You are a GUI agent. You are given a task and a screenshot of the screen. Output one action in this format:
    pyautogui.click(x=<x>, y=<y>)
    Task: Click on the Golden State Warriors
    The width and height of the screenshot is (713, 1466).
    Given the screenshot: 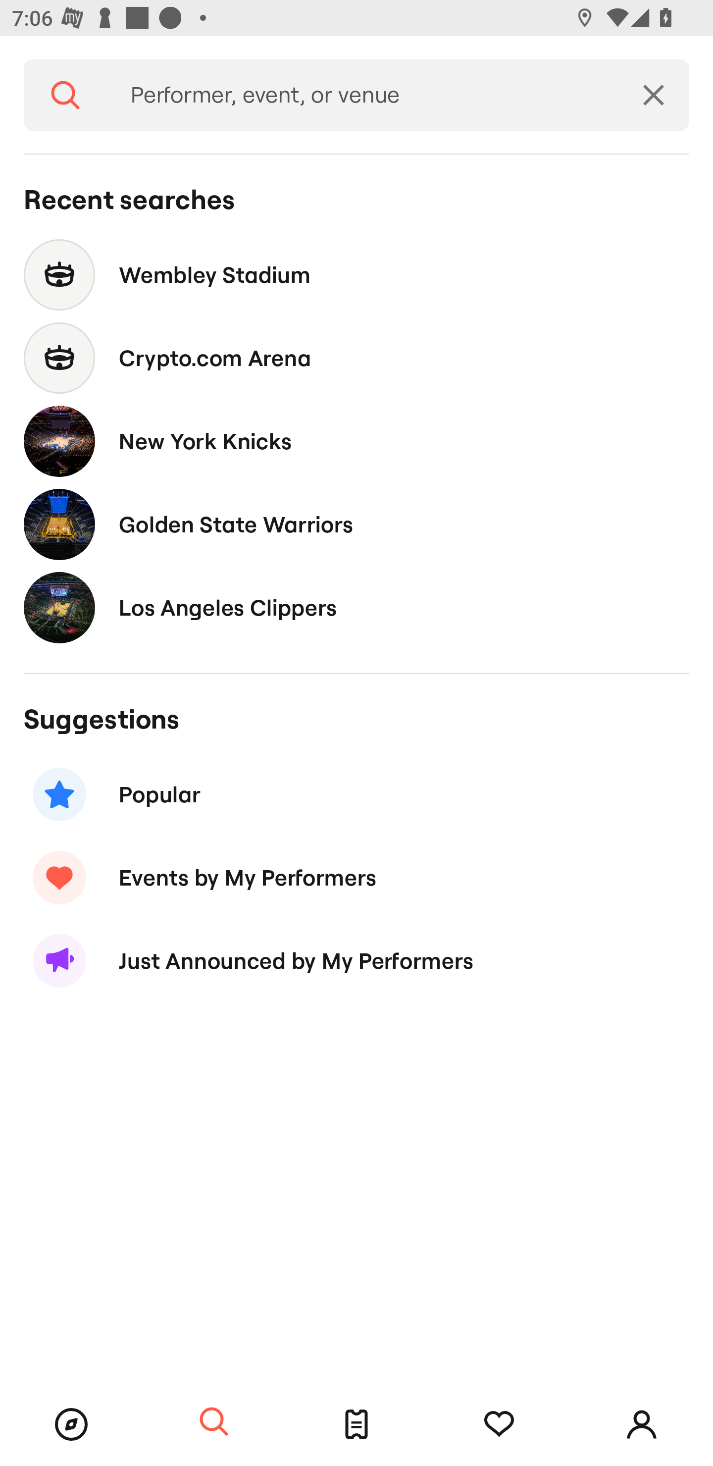 What is the action you would take?
    pyautogui.click(x=356, y=524)
    